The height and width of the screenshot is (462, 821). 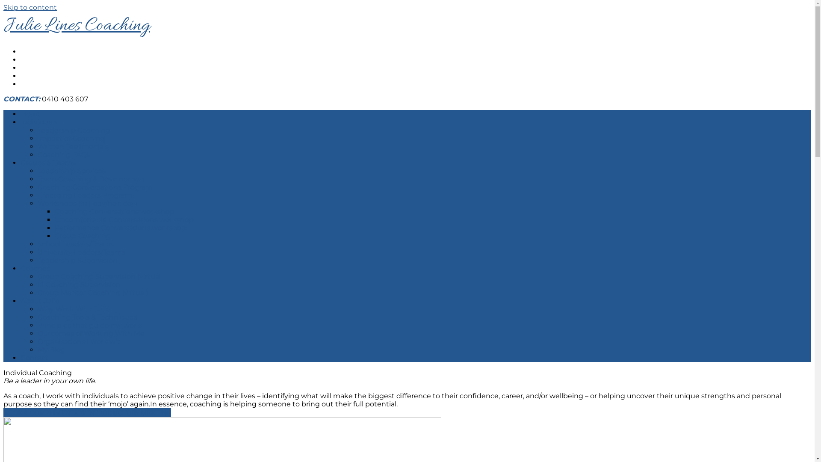 I want to click on Coaches, so click(x=35, y=269).